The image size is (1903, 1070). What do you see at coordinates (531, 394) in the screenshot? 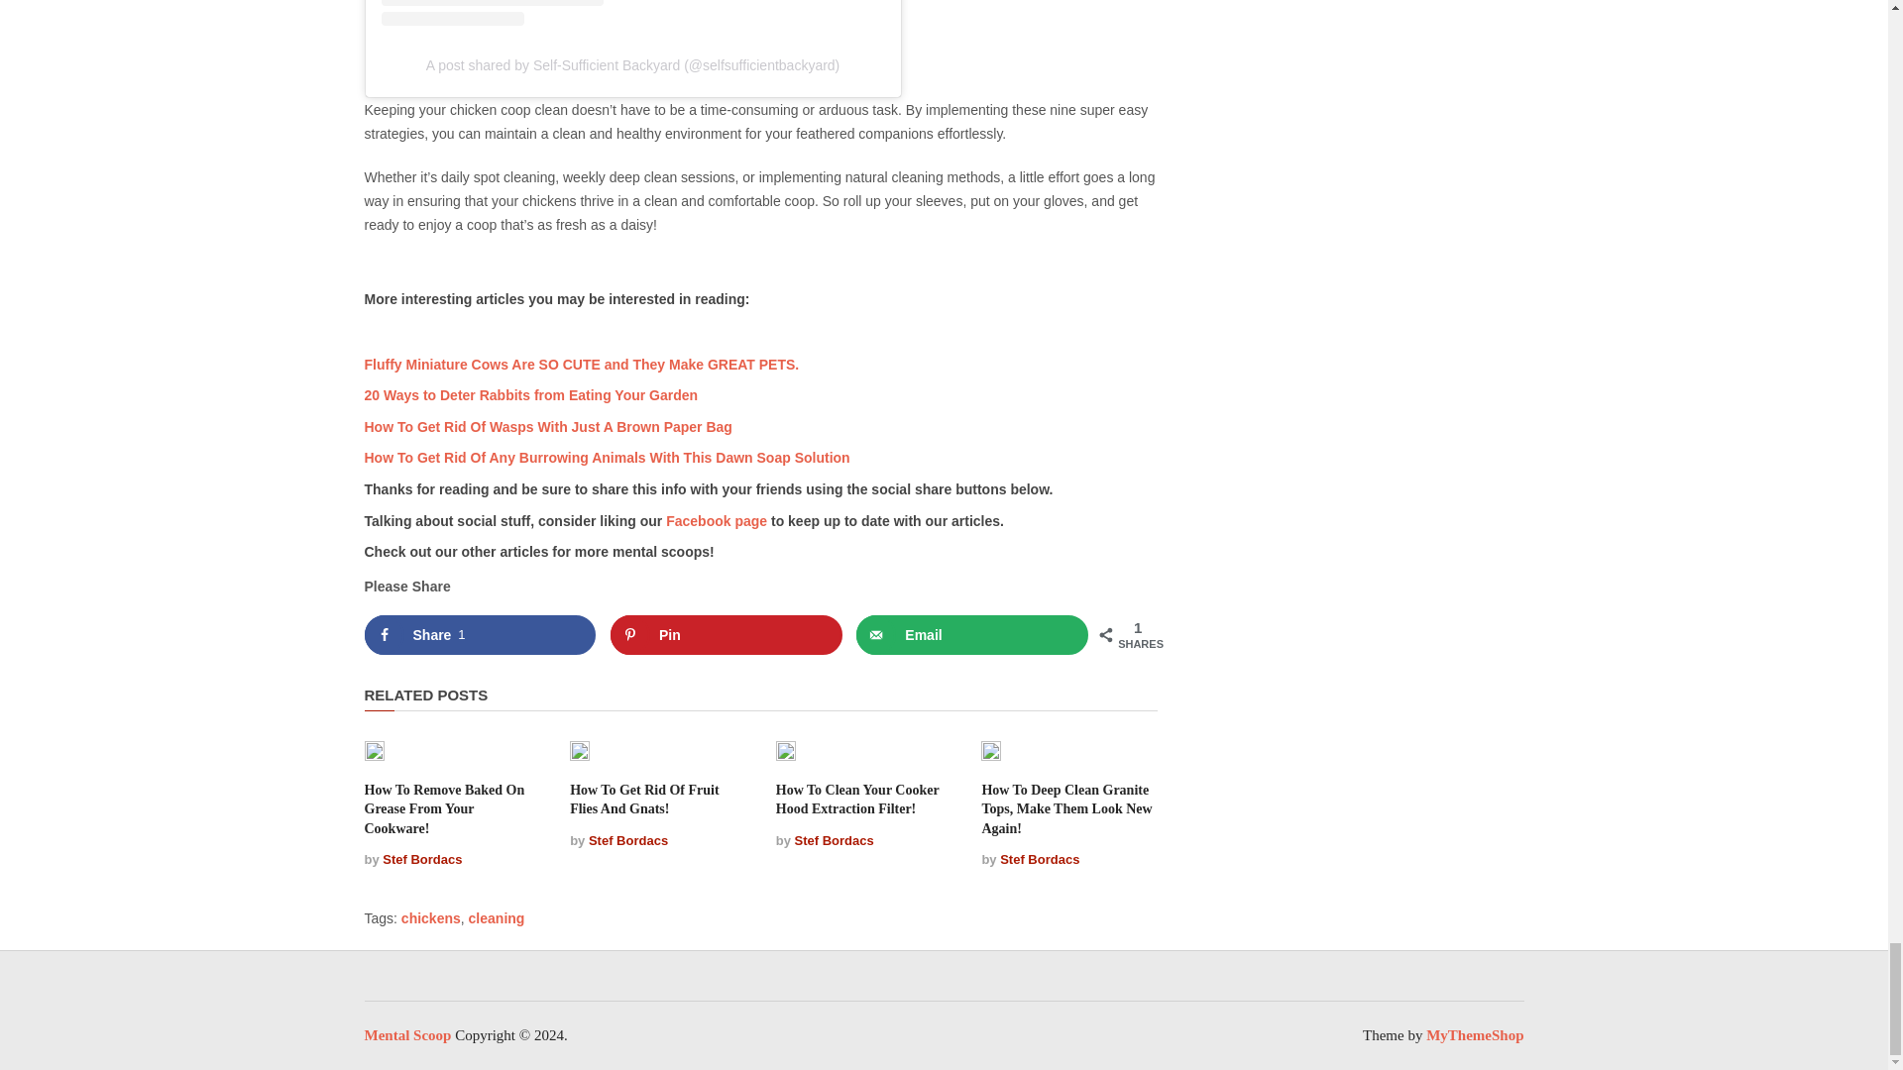
I see `20 Ways to Deter Rabbits from Eating Your Garden` at bounding box center [531, 394].